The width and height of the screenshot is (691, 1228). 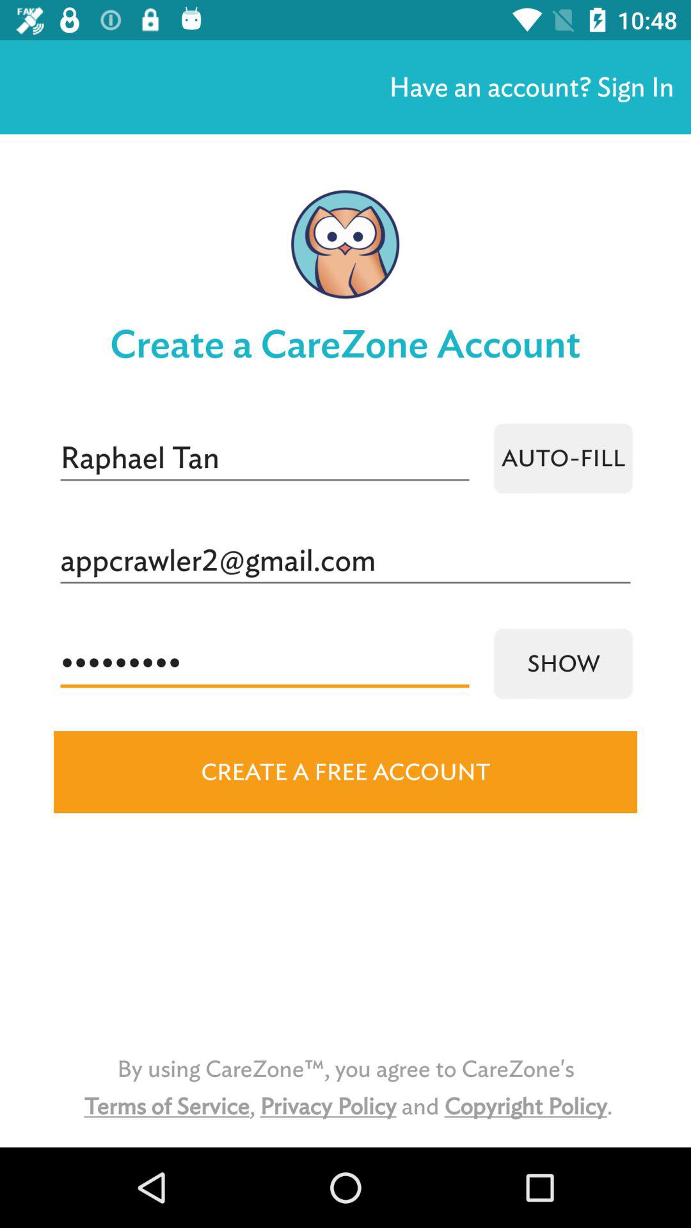 What do you see at coordinates (563, 664) in the screenshot?
I see `turn off icon below appcrawler2@gmail.com icon` at bounding box center [563, 664].